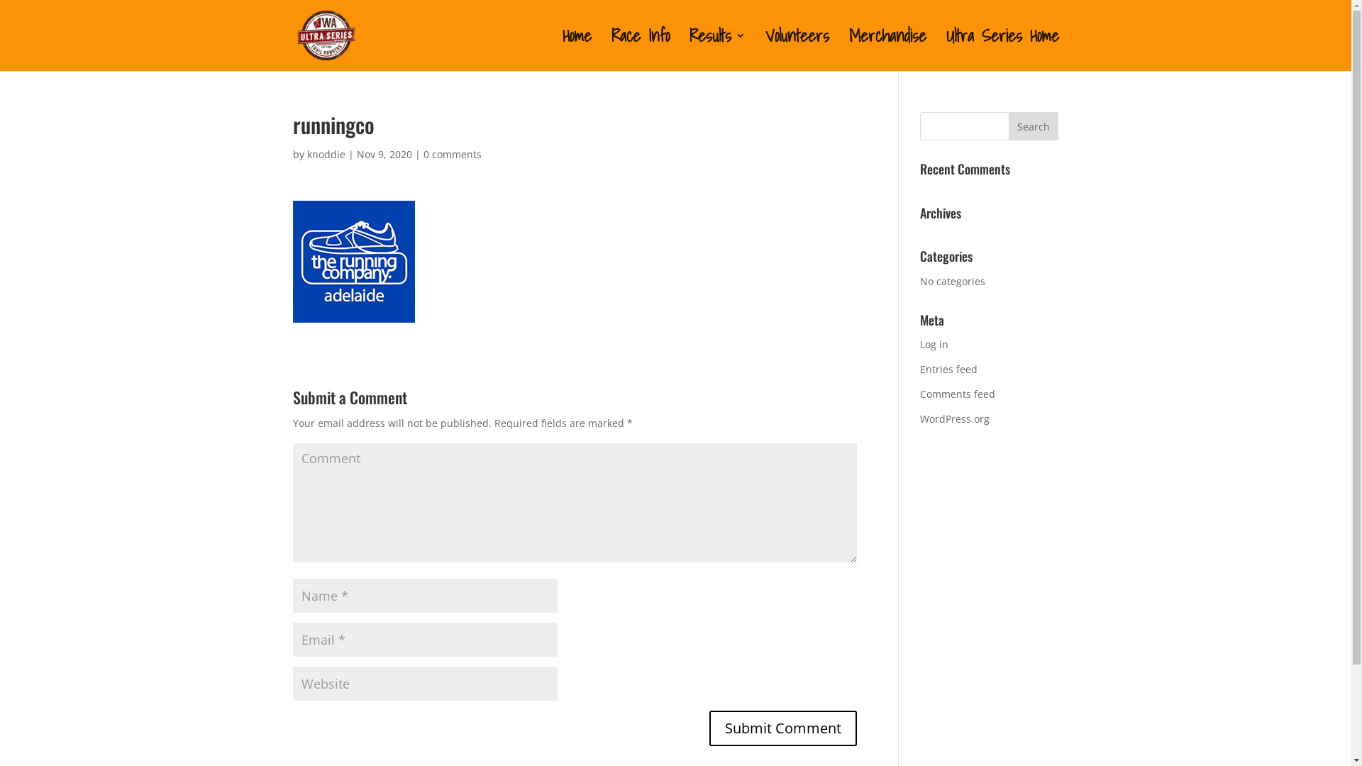  What do you see at coordinates (797, 51) in the screenshot?
I see `Volunteers` at bounding box center [797, 51].